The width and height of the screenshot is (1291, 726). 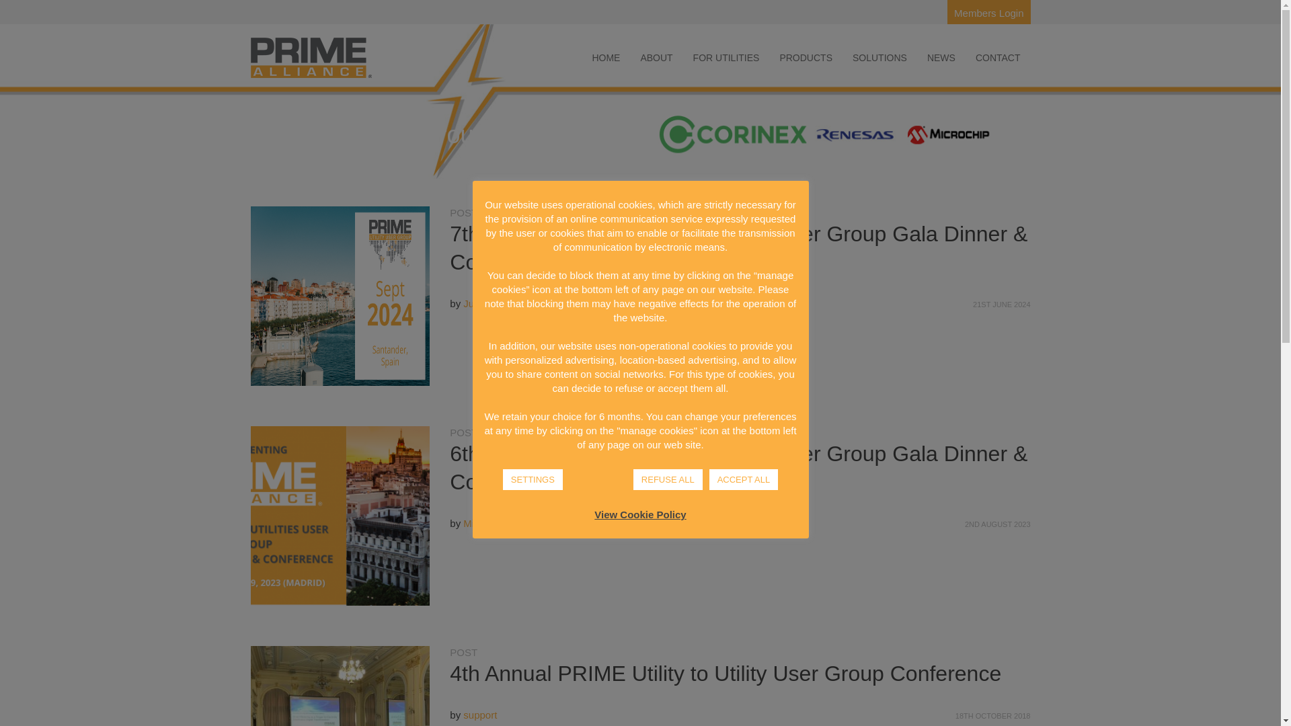 I want to click on SOLUTIONS, so click(x=879, y=57).